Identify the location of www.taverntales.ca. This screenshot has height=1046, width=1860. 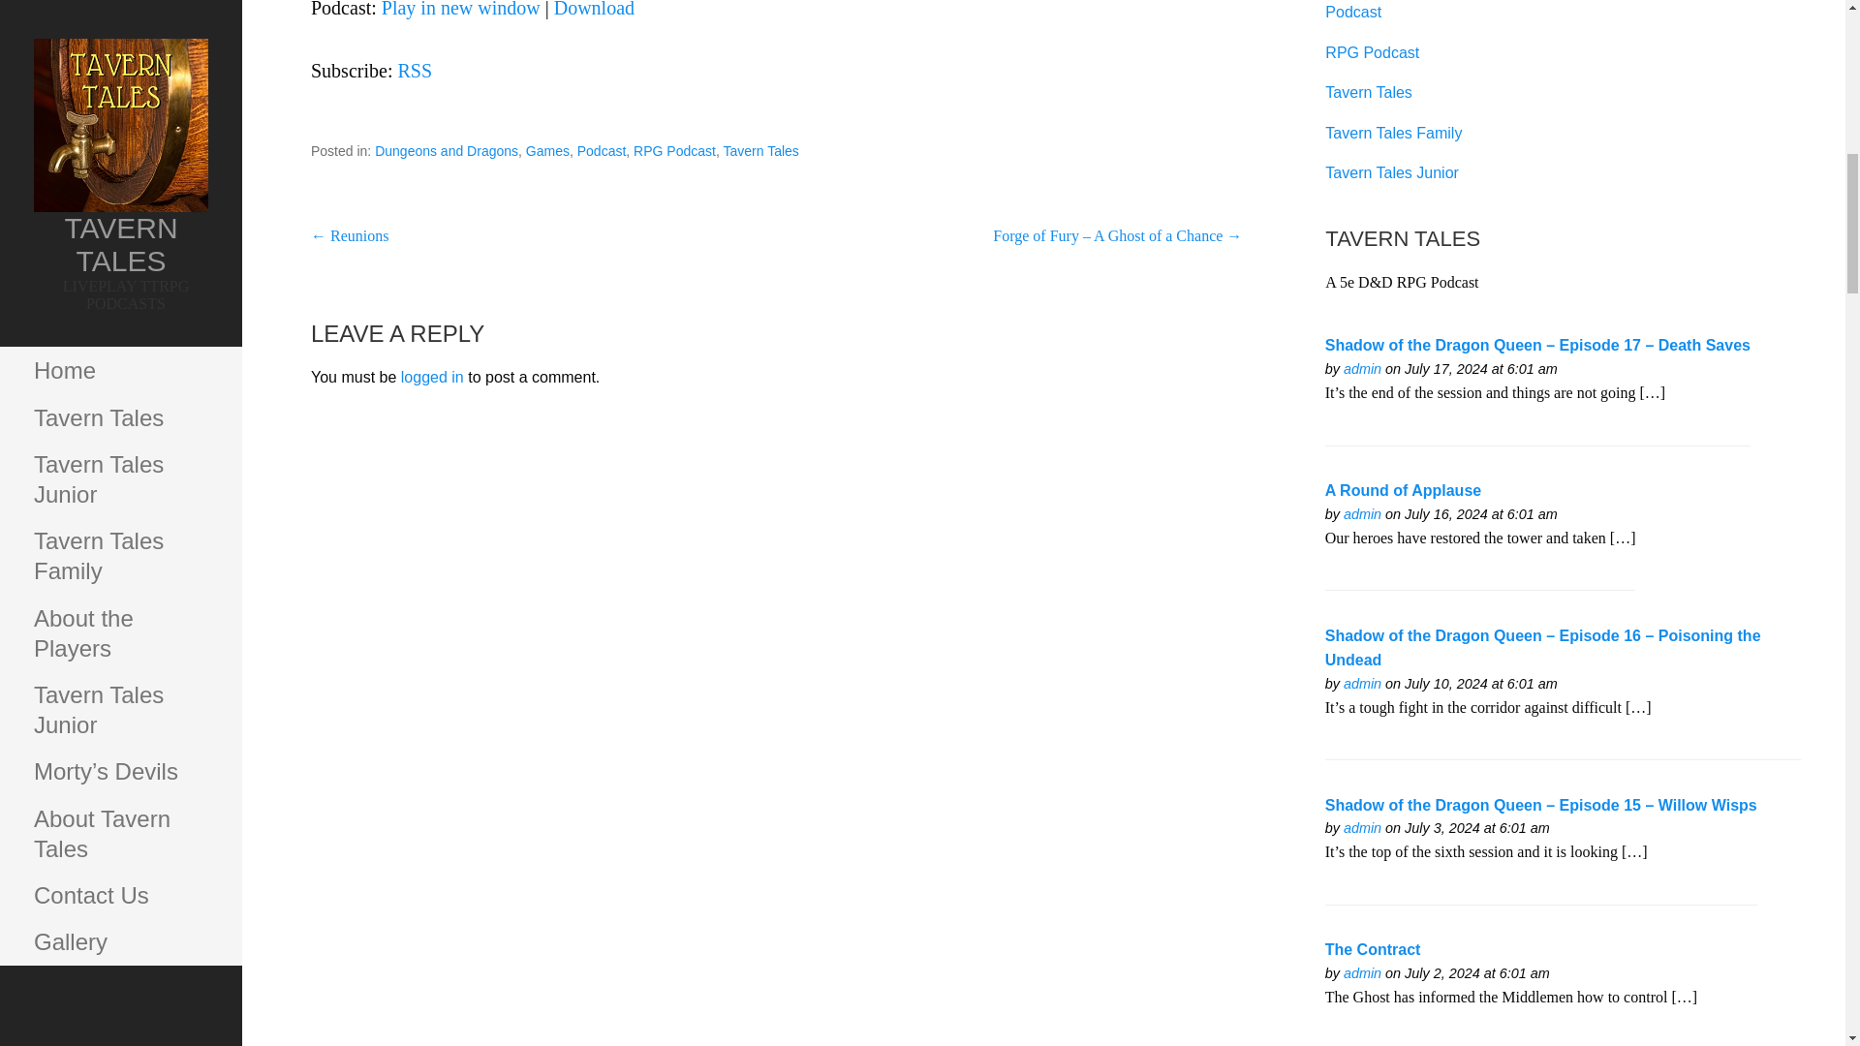
(1362, 827).